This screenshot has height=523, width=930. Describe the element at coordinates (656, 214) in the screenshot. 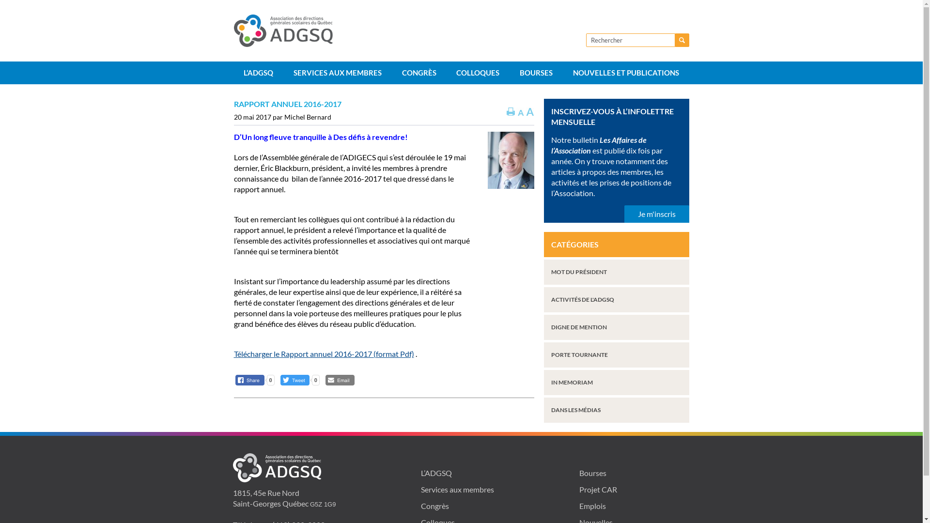

I see `Je m'inscris` at that location.